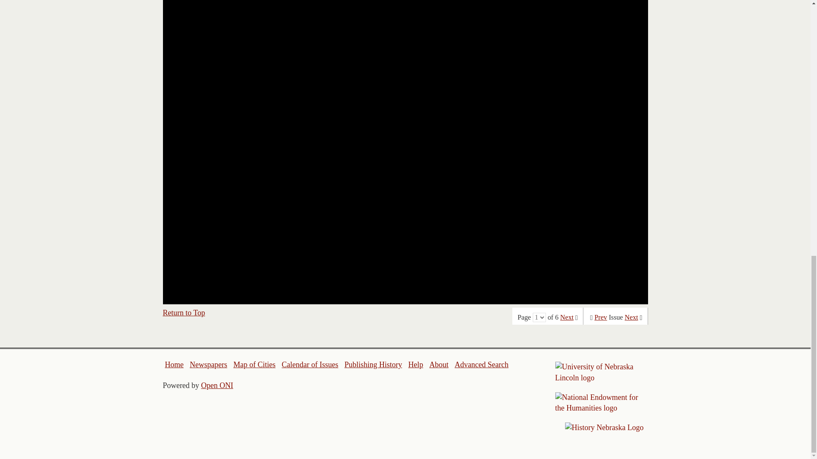 This screenshot has height=459, width=817. I want to click on Help, so click(415, 365).